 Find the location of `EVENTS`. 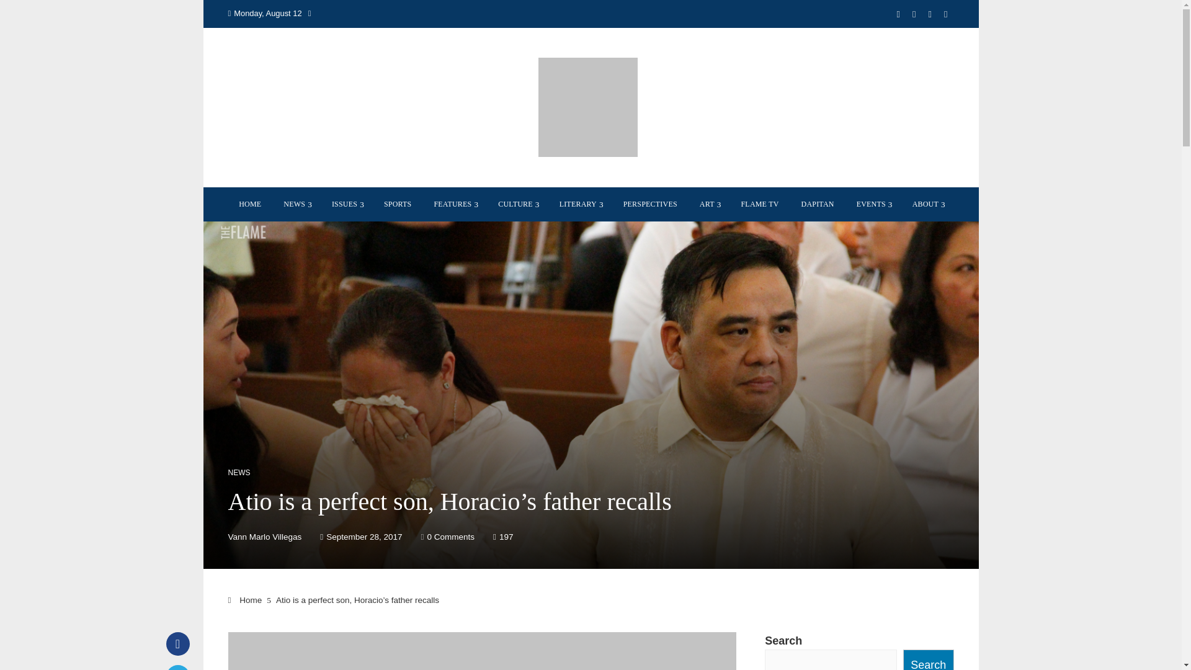

EVENTS is located at coordinates (873, 204).